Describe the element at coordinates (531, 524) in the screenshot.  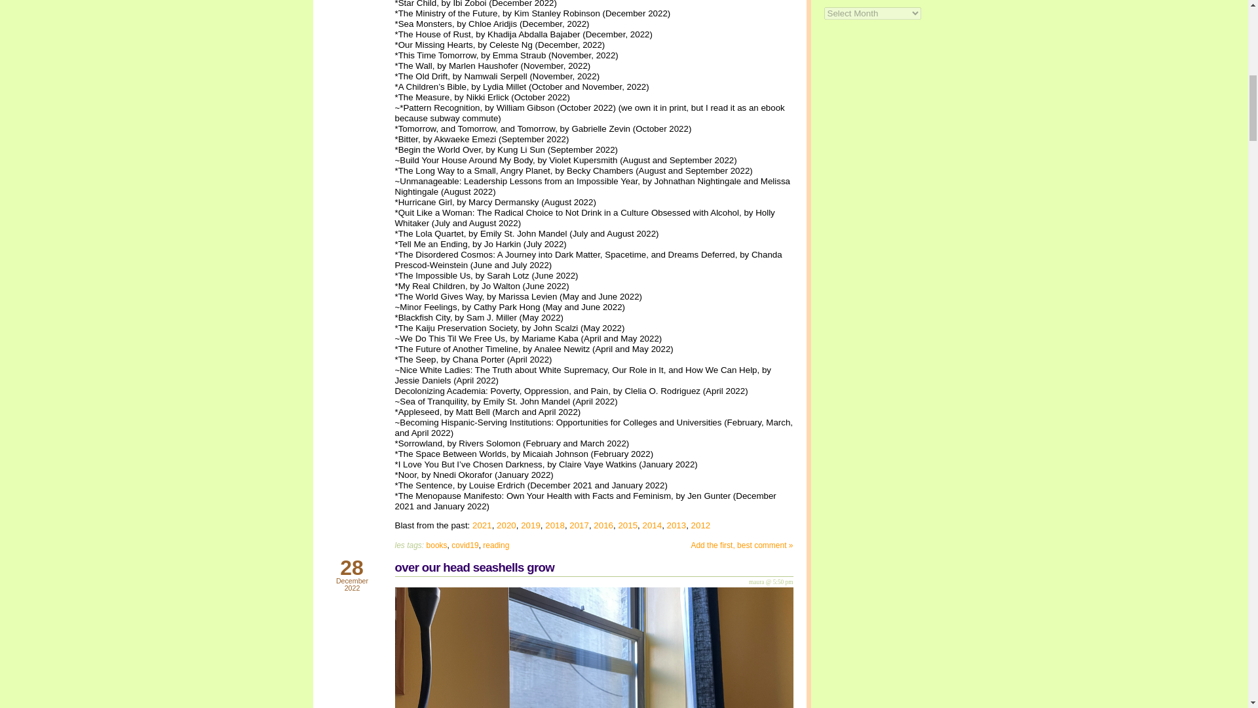
I see `2019` at that location.